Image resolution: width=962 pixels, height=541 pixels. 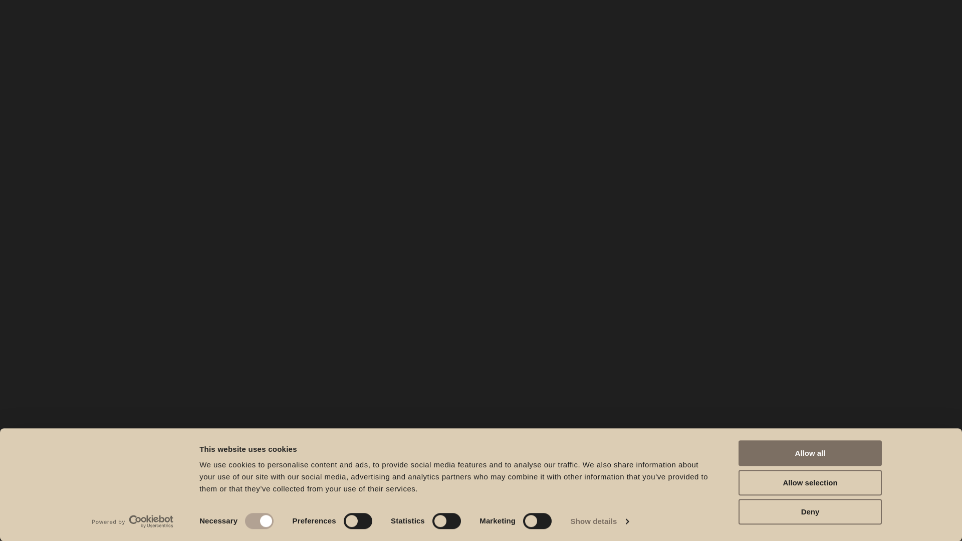 I want to click on Contact, so click(x=735, y=28).